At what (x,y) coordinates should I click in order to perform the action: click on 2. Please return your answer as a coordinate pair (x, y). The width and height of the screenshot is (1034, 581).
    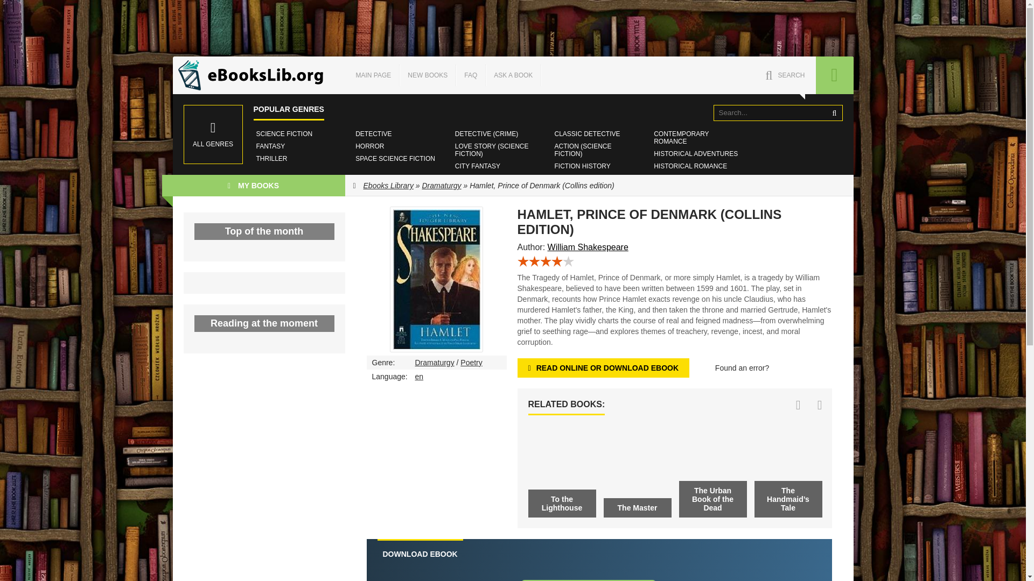
    Looking at the image, I should click on (534, 261).